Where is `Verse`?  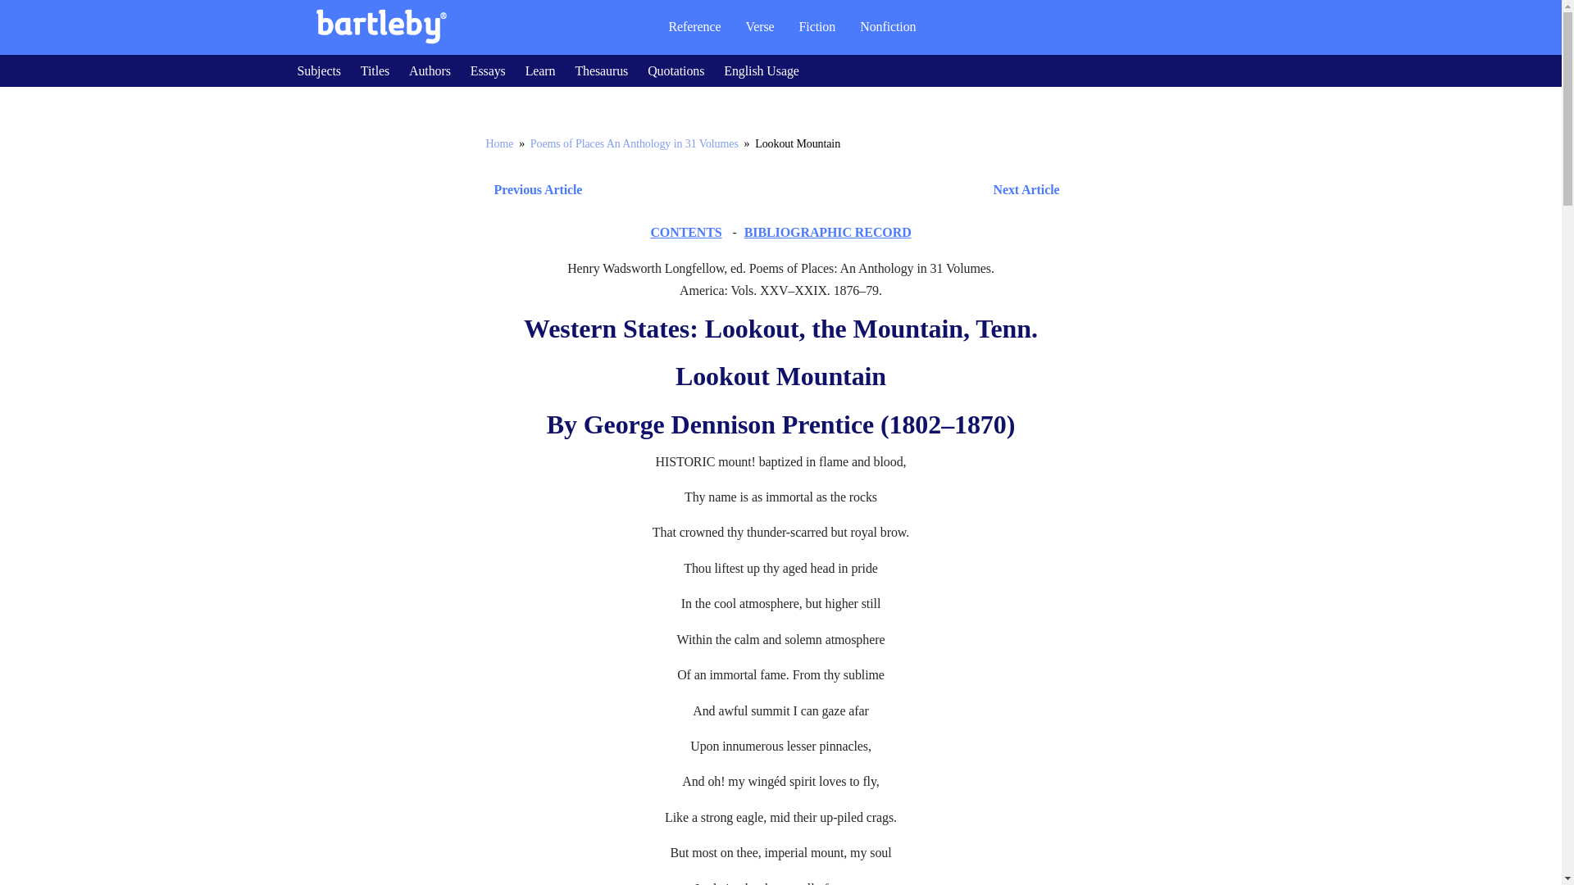 Verse is located at coordinates (759, 26).